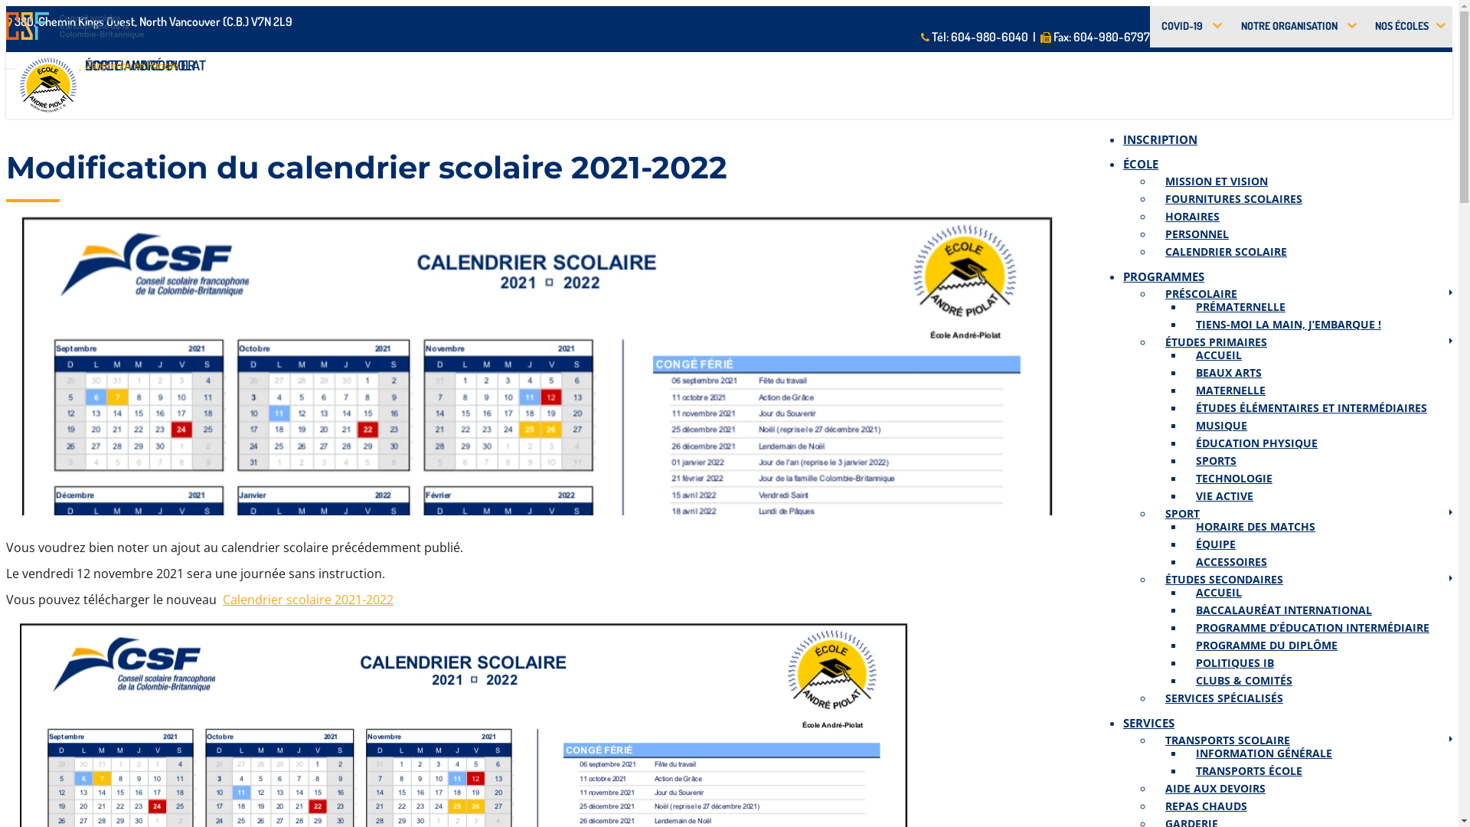  What do you see at coordinates (1295, 27) in the screenshot?
I see `NOTRE ORGANISATION ` at bounding box center [1295, 27].